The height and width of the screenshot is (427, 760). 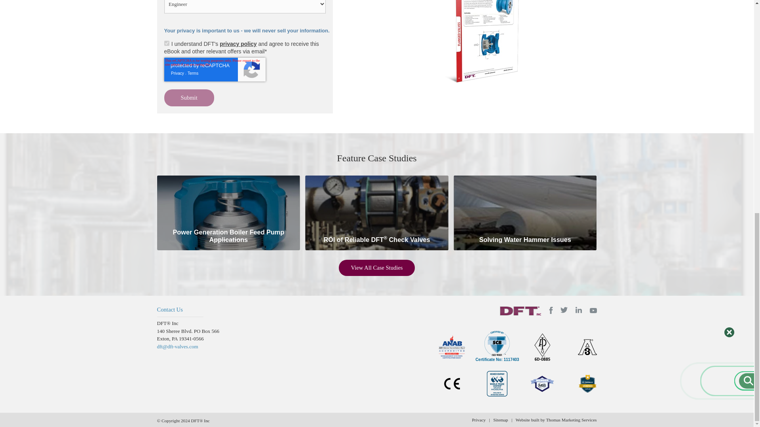 I want to click on DFT Inc, so click(x=521, y=311).